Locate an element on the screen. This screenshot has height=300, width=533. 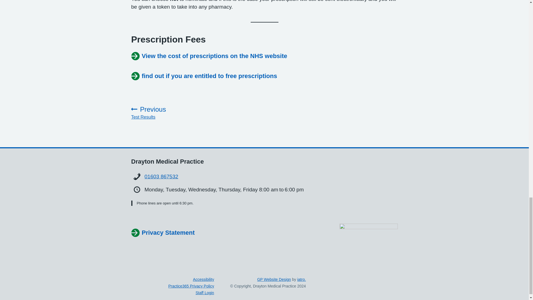
Accessibility is located at coordinates (171, 113).